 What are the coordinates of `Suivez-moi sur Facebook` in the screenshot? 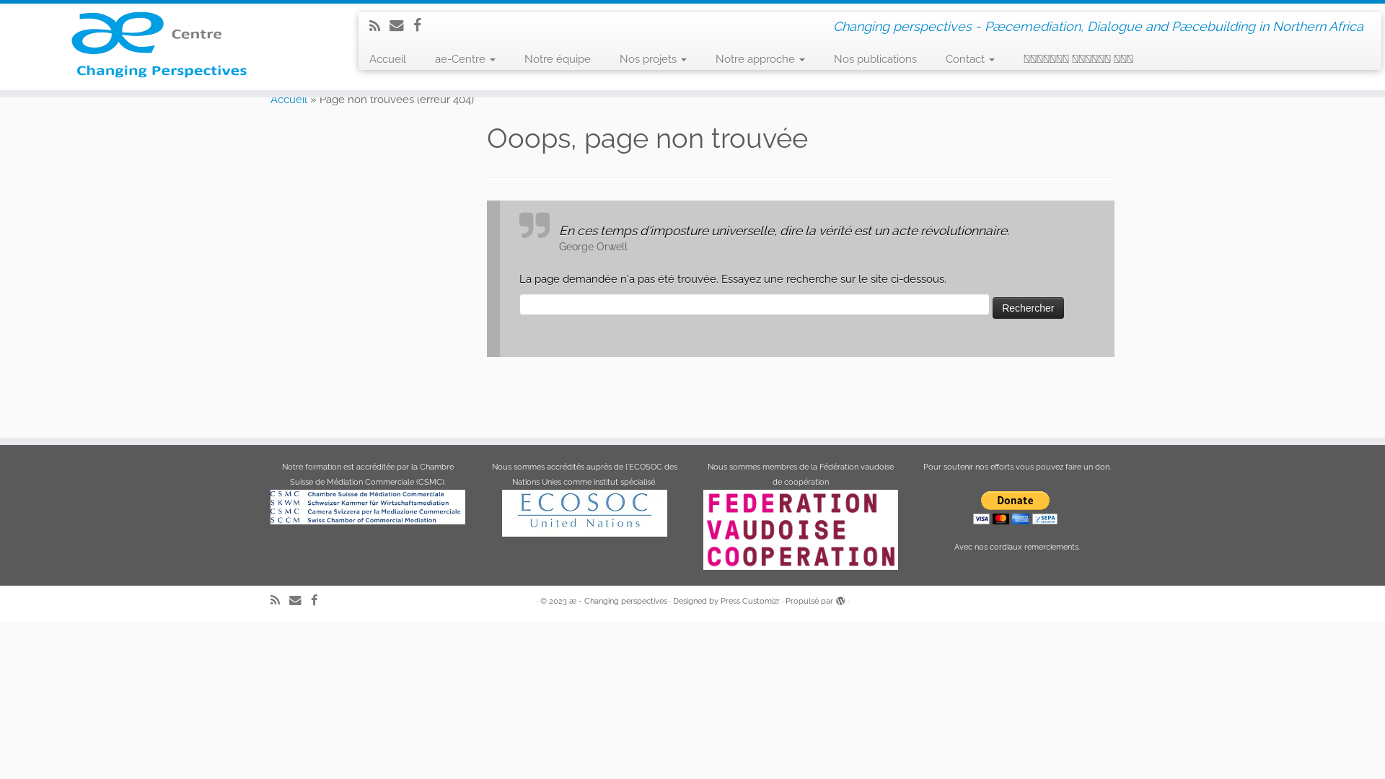 It's located at (319, 600).